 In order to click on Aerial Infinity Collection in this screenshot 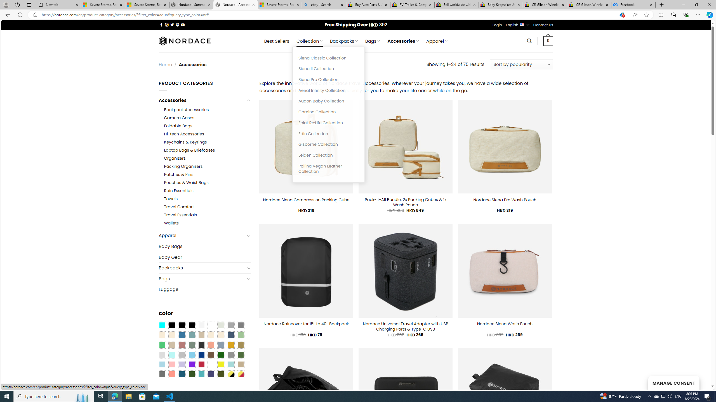, I will do `click(329, 90)`.